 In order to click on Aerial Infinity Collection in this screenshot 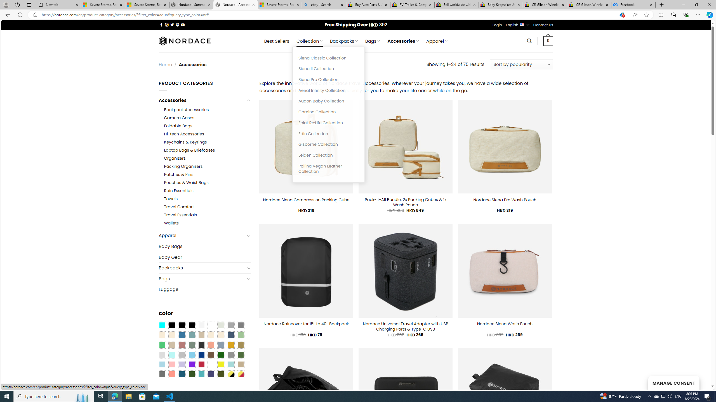, I will do `click(329, 90)`.